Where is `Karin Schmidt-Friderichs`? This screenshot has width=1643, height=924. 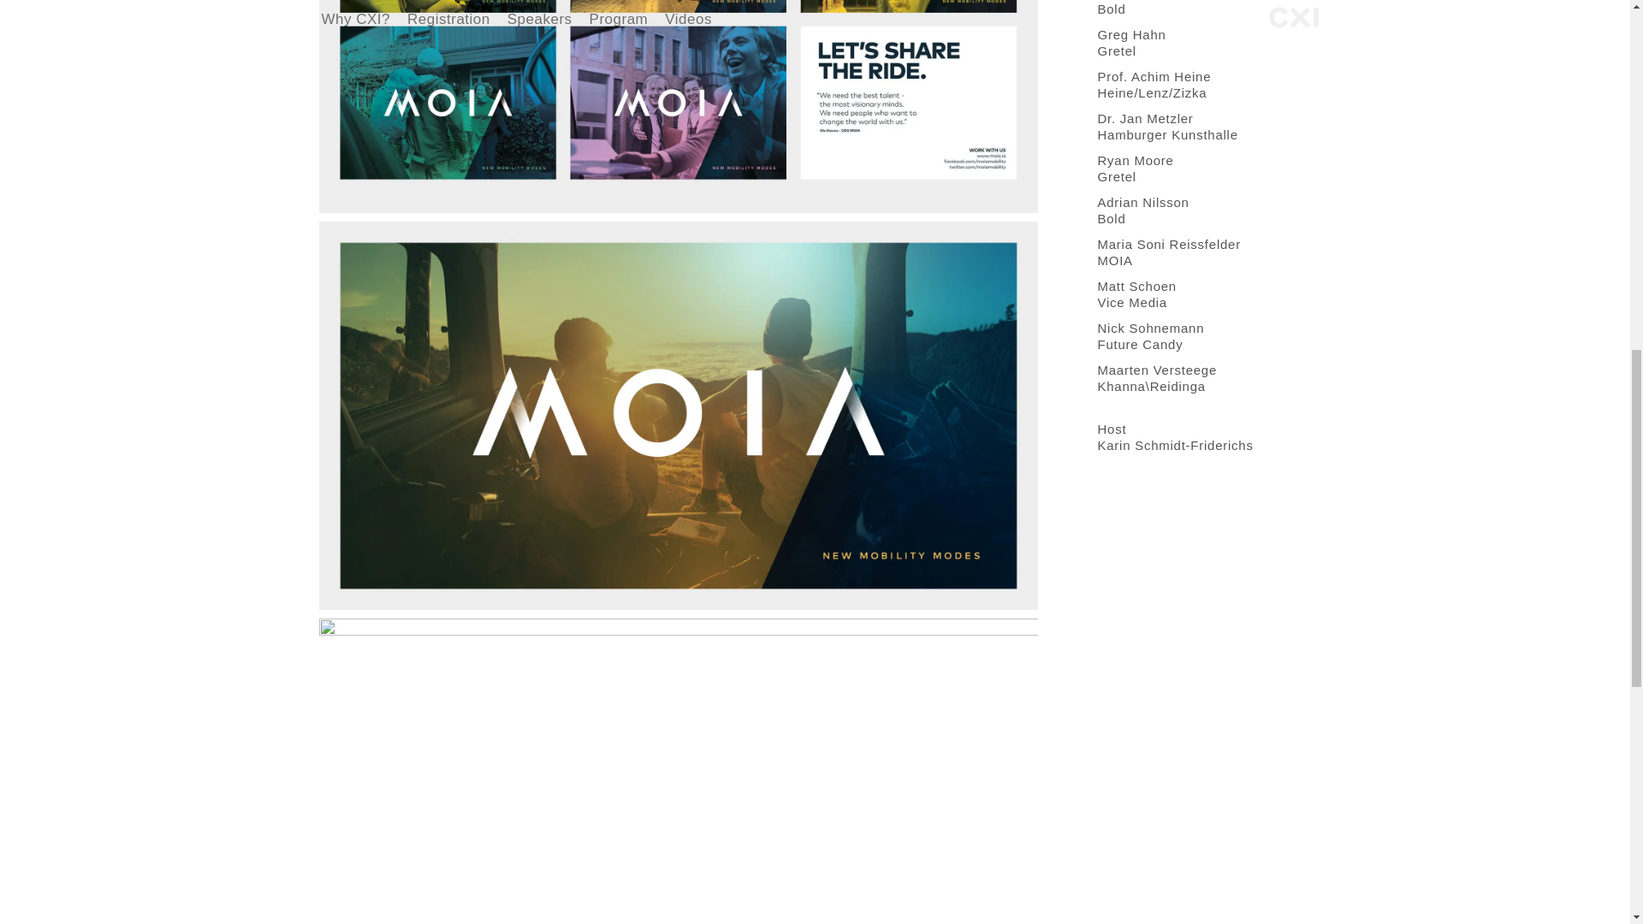 Karin Schmidt-Friderichs is located at coordinates (1174, 445).